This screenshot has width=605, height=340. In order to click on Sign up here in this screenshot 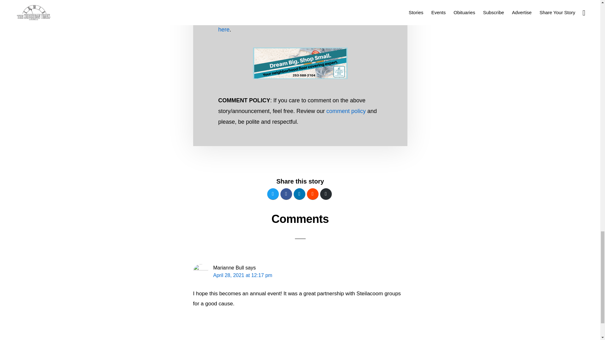, I will do `click(299, 24)`.